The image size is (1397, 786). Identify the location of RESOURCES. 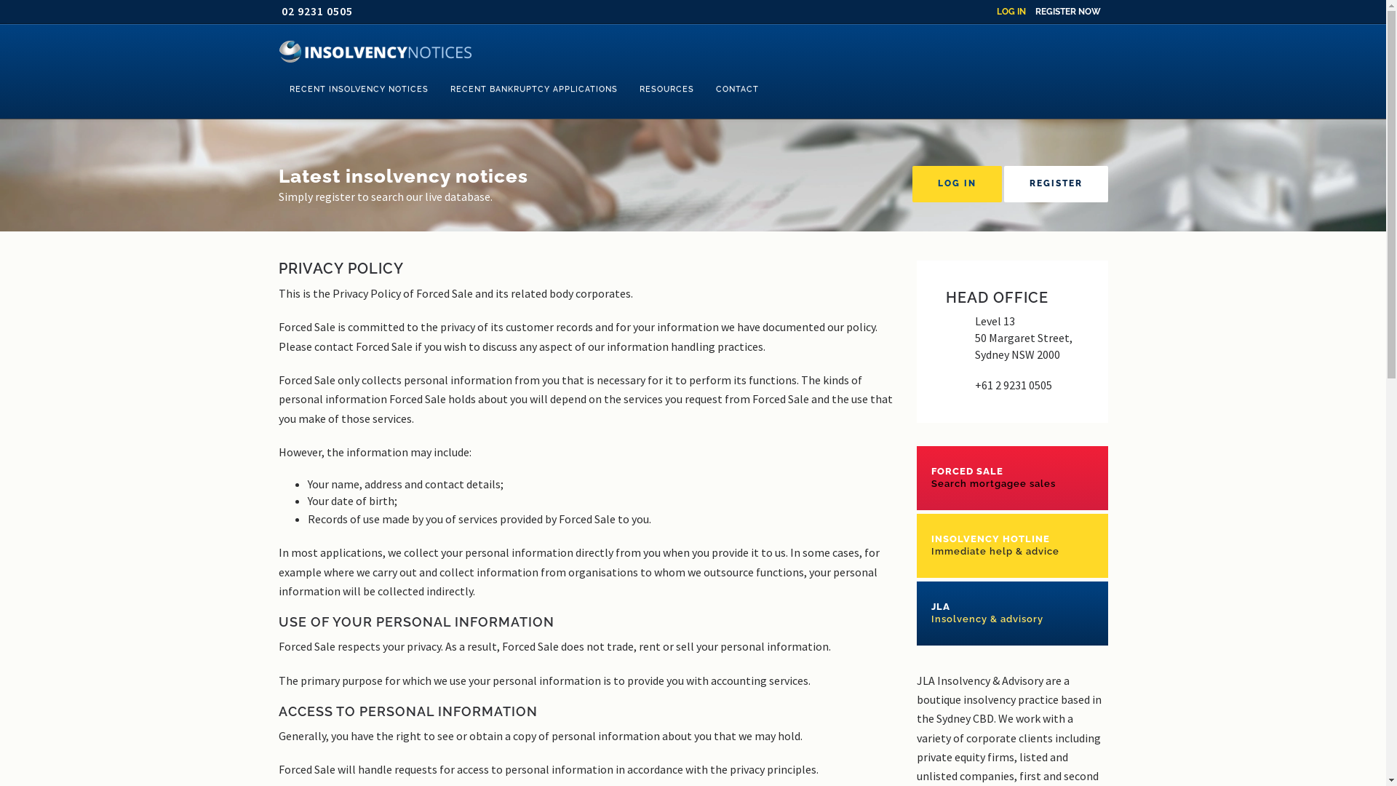
(666, 90).